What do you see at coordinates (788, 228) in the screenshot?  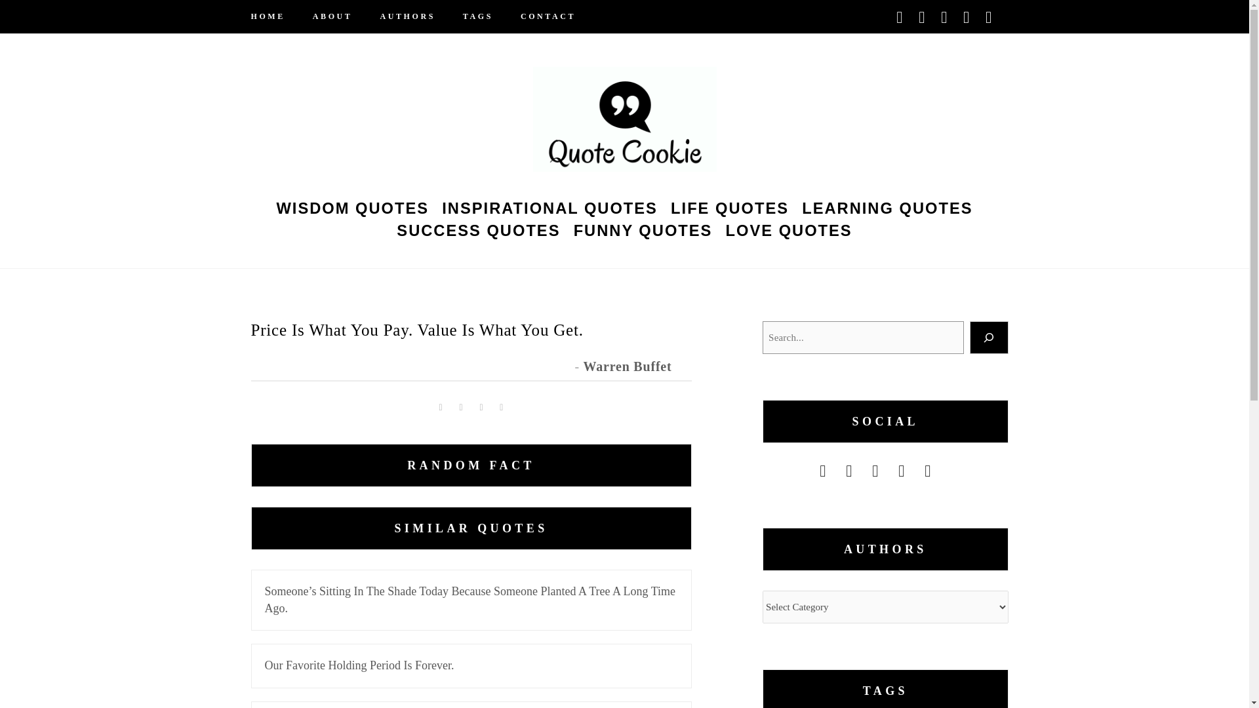 I see `LOVE QUOTES` at bounding box center [788, 228].